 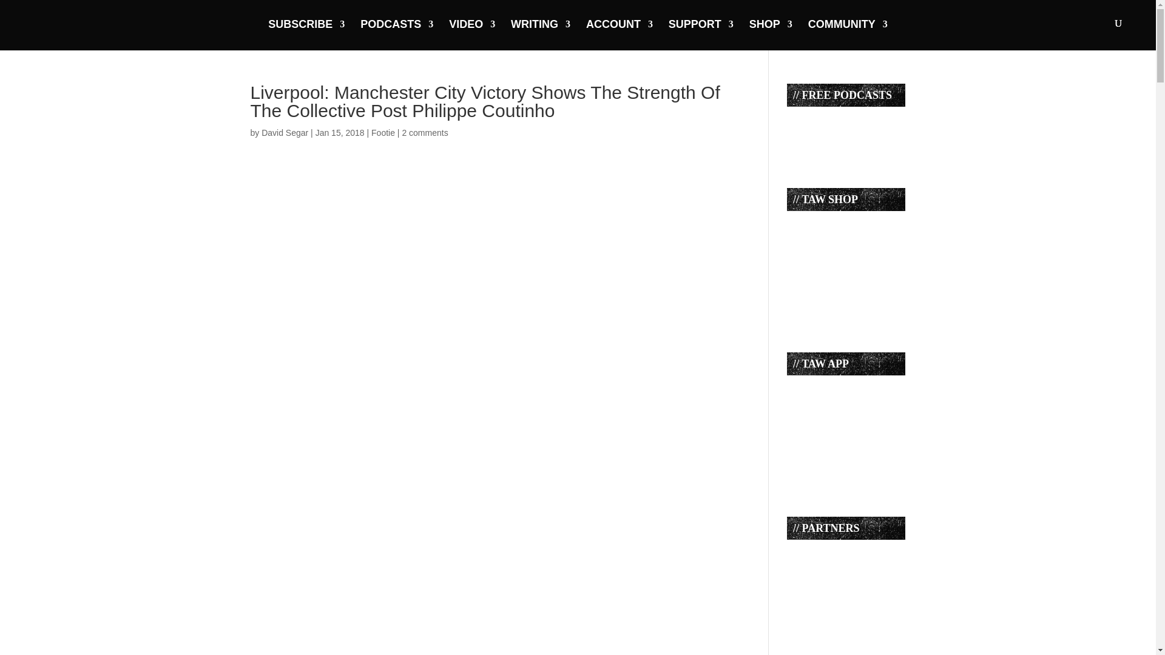 What do you see at coordinates (285, 132) in the screenshot?
I see `Posts by David Segar` at bounding box center [285, 132].